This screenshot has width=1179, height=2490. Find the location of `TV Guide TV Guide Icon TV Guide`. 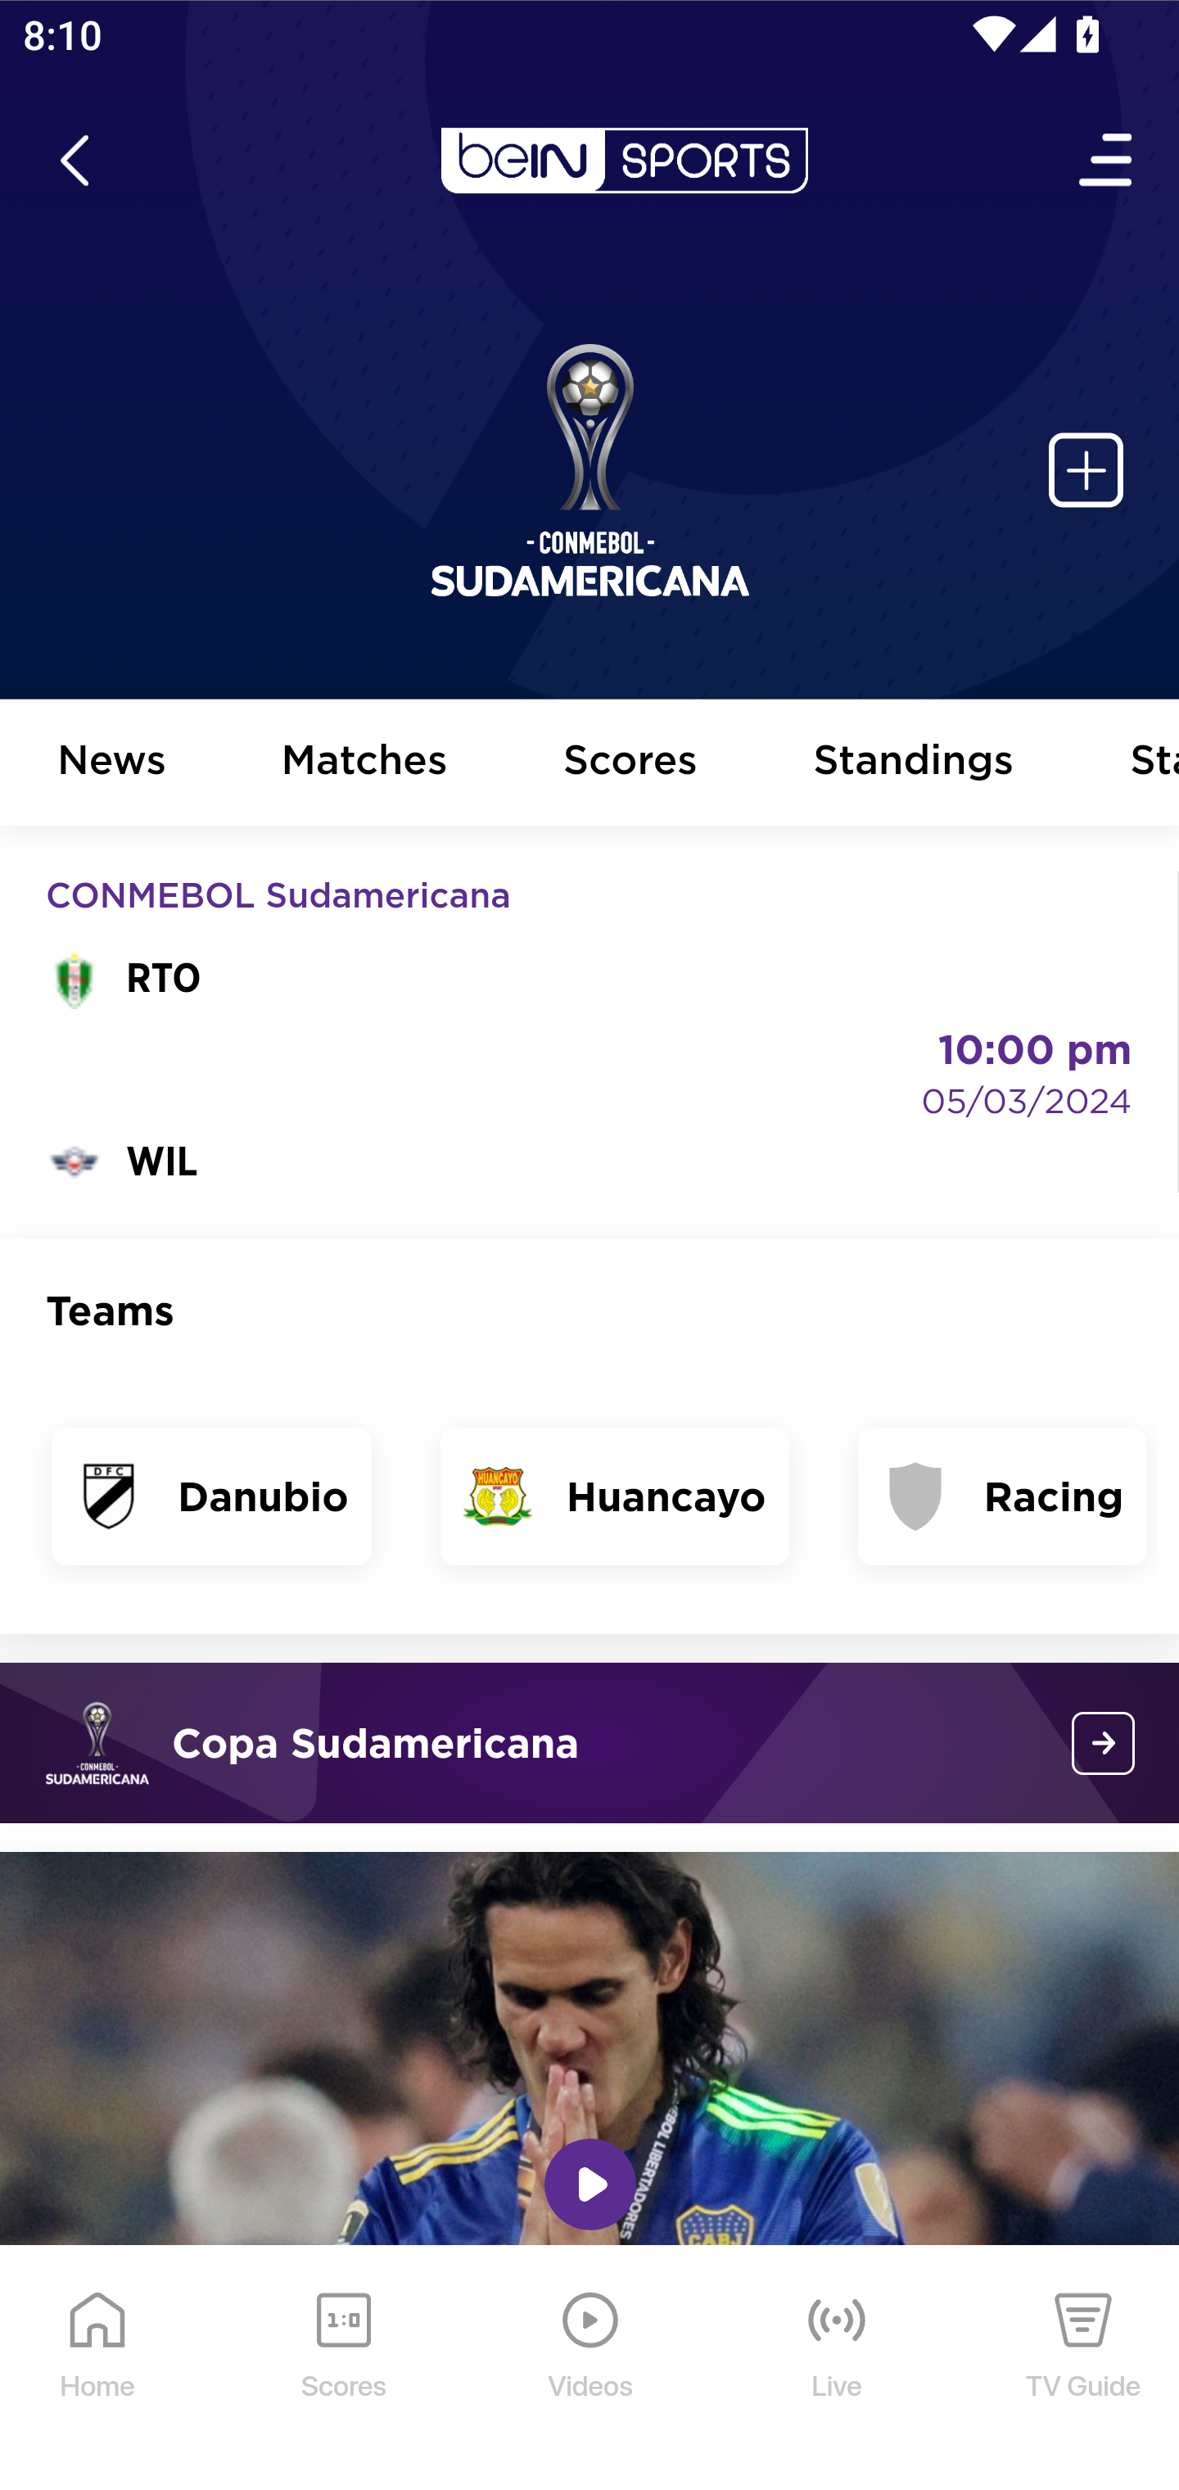

TV Guide TV Guide Icon TV Guide is located at coordinates (1084, 2369).